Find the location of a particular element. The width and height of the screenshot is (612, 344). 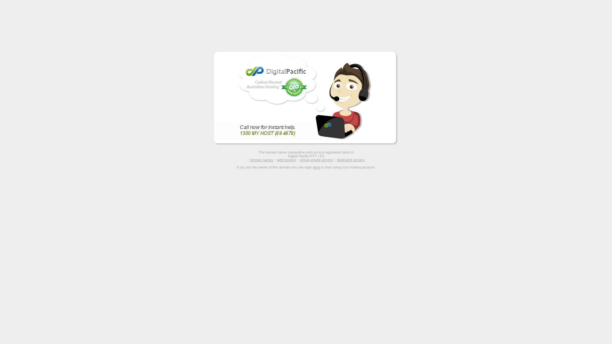

domain names is located at coordinates (262, 160).